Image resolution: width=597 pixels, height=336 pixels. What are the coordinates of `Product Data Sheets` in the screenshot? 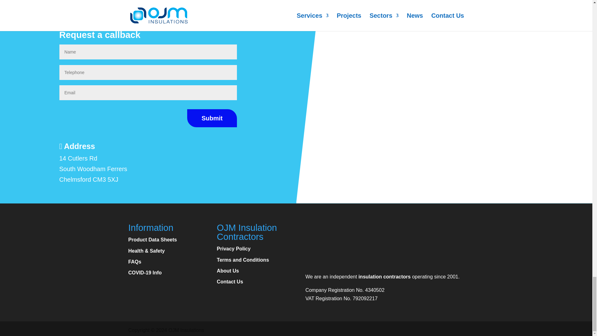 It's located at (152, 240).